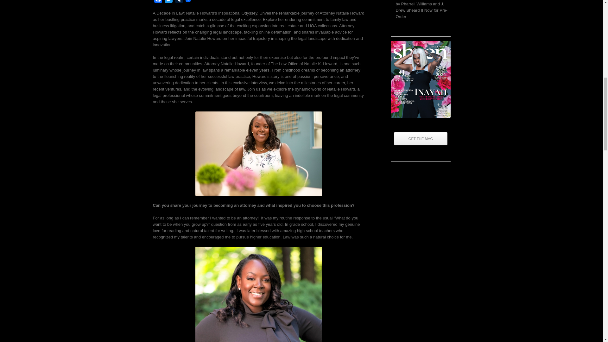 This screenshot has height=342, width=608. Describe the element at coordinates (168, 3) in the screenshot. I see `Twitter` at that location.